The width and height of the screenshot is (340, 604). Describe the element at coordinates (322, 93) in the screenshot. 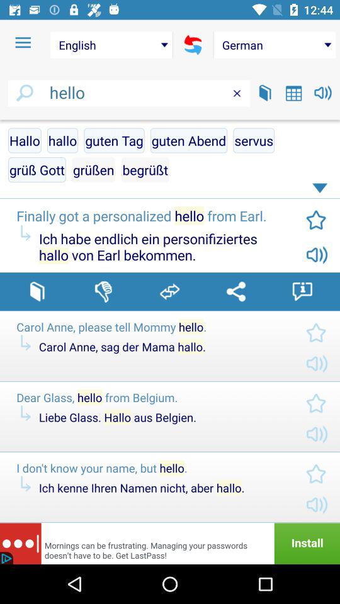

I see `switch sound option` at that location.